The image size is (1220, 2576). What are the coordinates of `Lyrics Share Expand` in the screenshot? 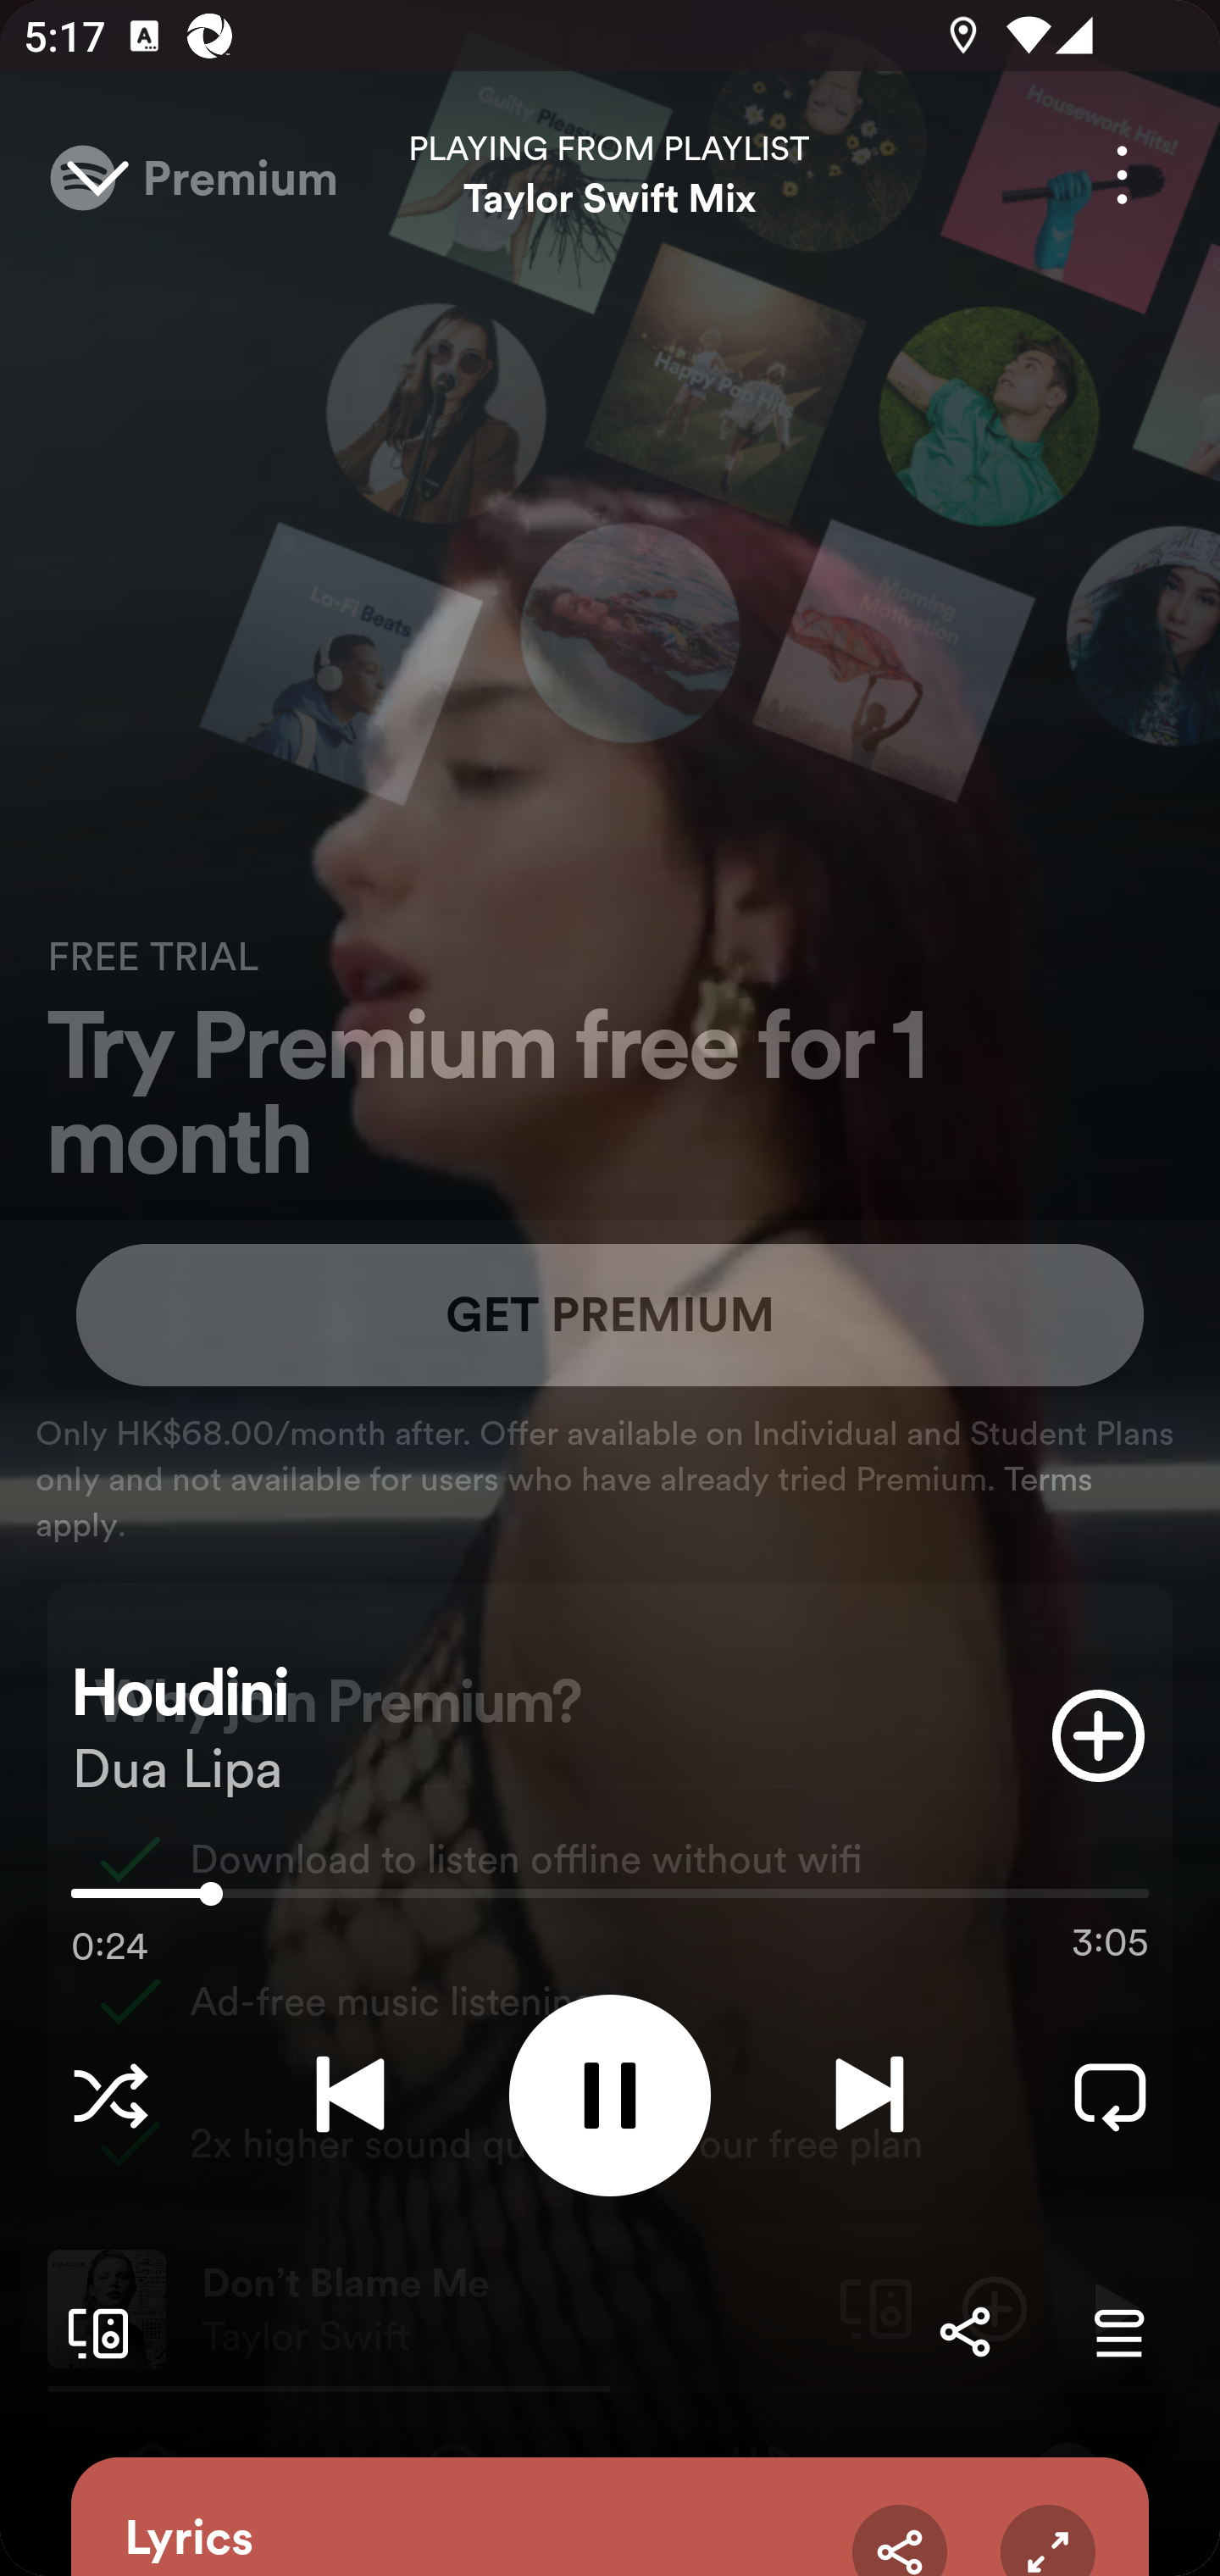 It's located at (610, 2517).